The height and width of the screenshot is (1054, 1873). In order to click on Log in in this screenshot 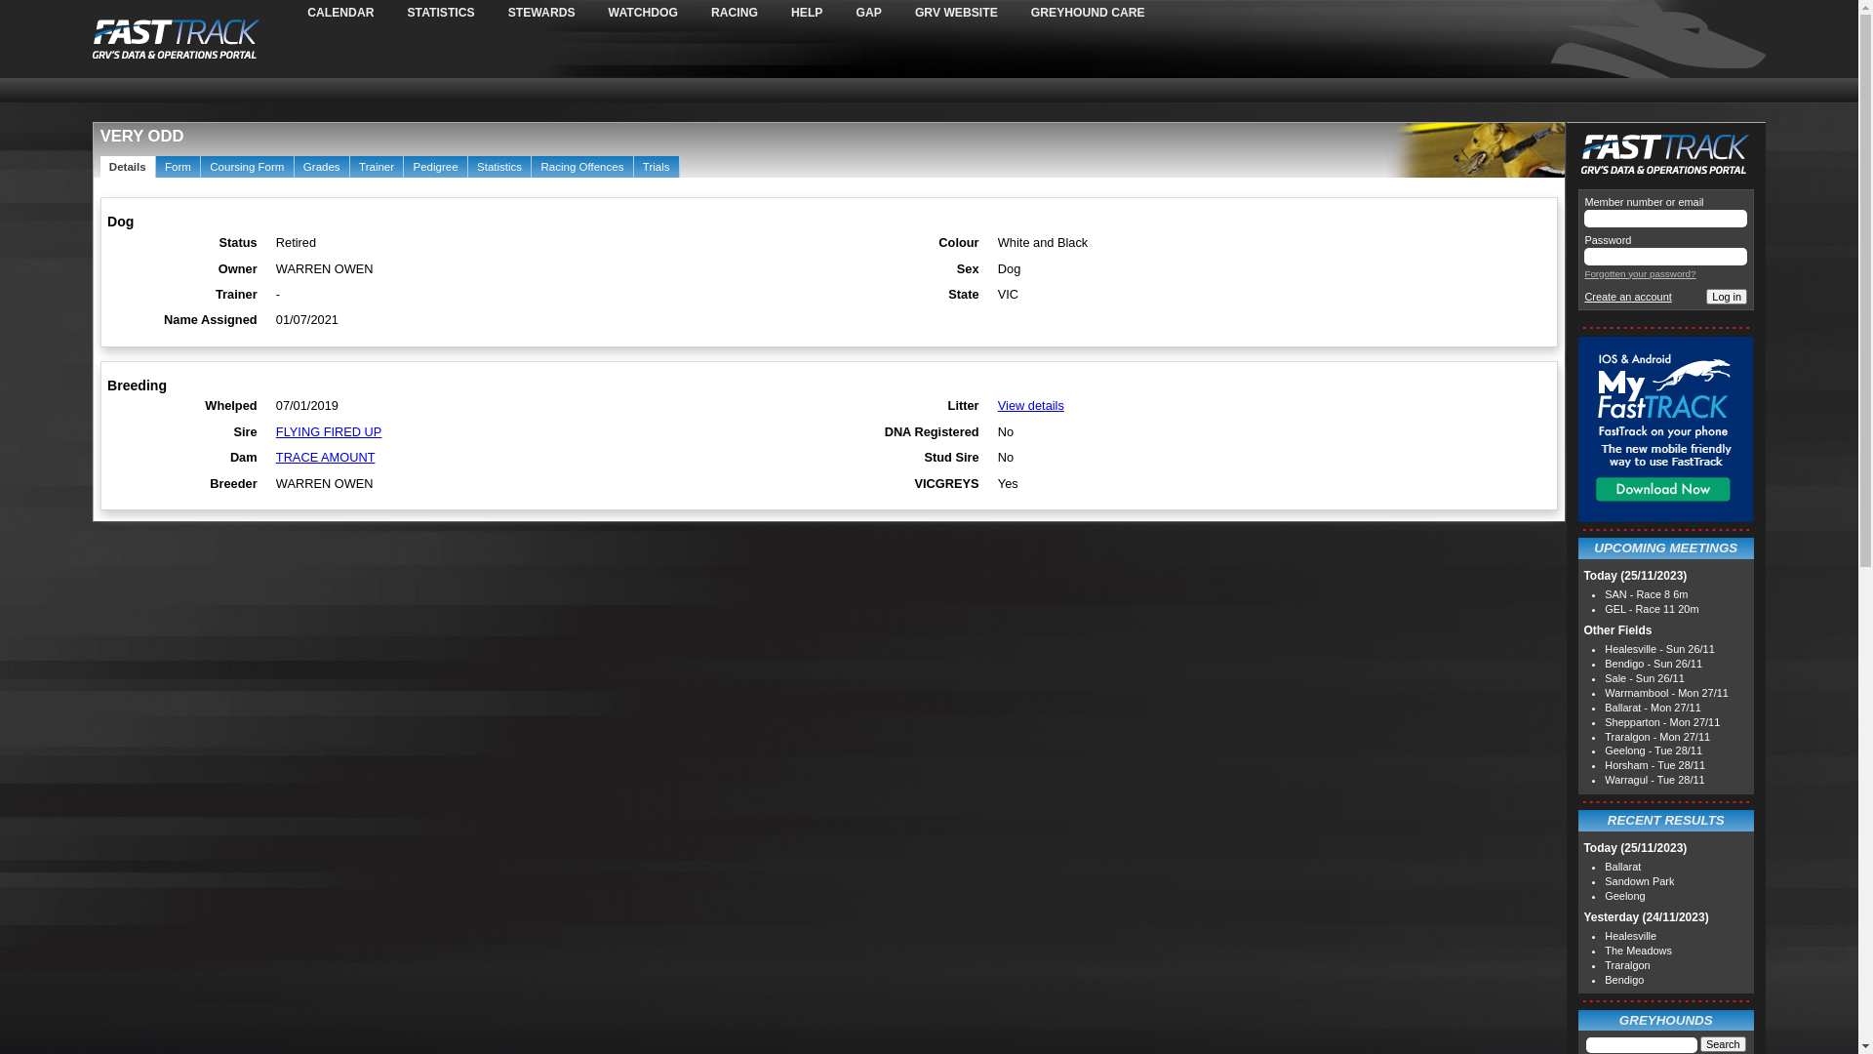, I will do `click(1727, 297)`.